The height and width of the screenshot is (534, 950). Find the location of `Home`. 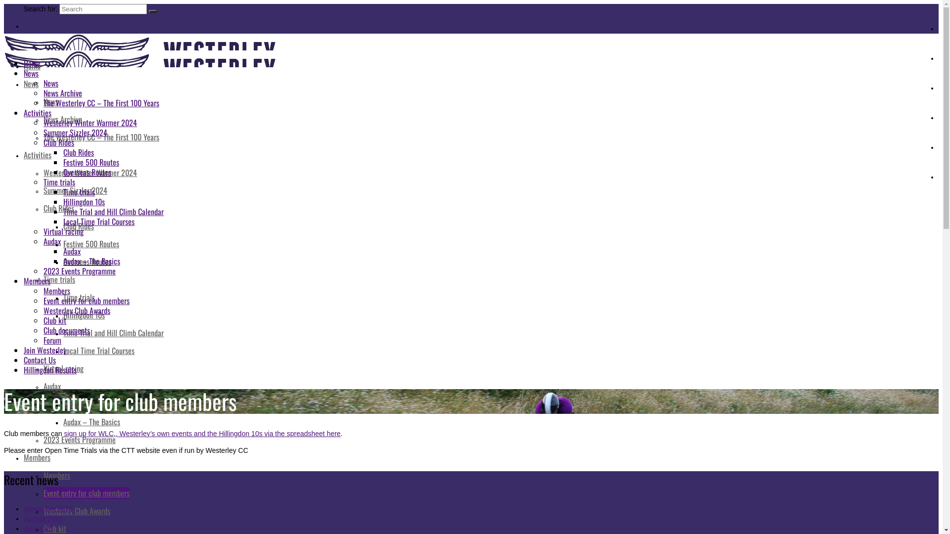

Home is located at coordinates (32, 66).